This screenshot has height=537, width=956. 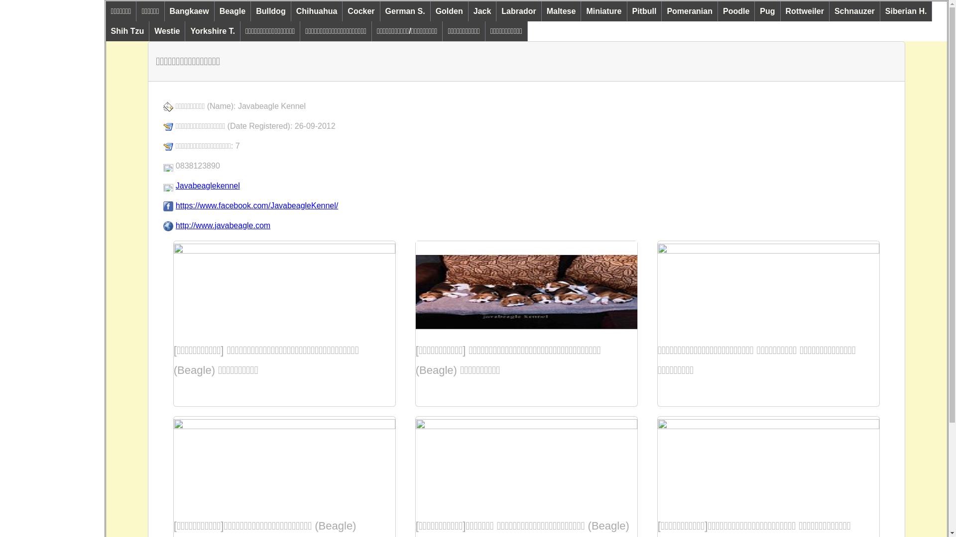 What do you see at coordinates (167, 31) in the screenshot?
I see `Westie` at bounding box center [167, 31].